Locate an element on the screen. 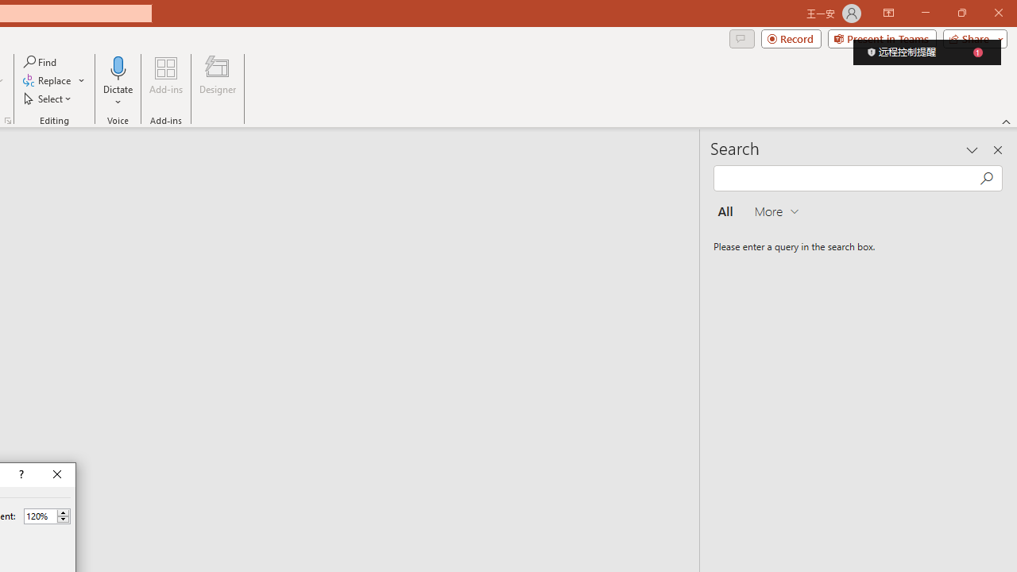 The width and height of the screenshot is (1017, 572). Find... is located at coordinates (41, 62).